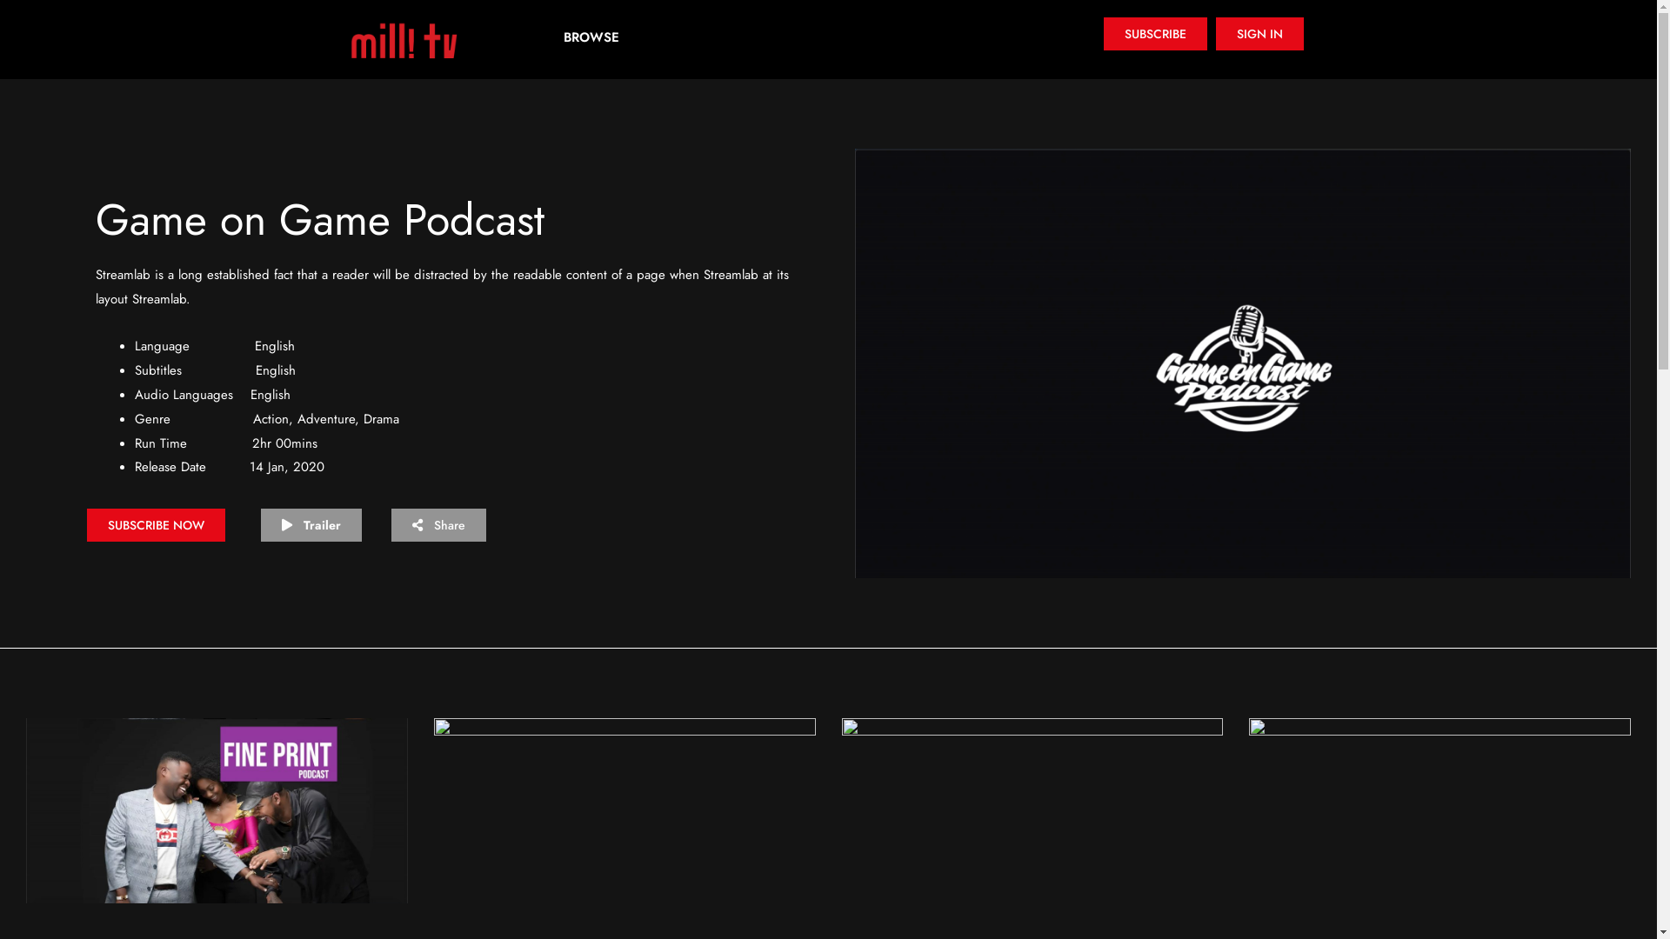 The height and width of the screenshot is (939, 1670). I want to click on Trailer, so click(311, 525).